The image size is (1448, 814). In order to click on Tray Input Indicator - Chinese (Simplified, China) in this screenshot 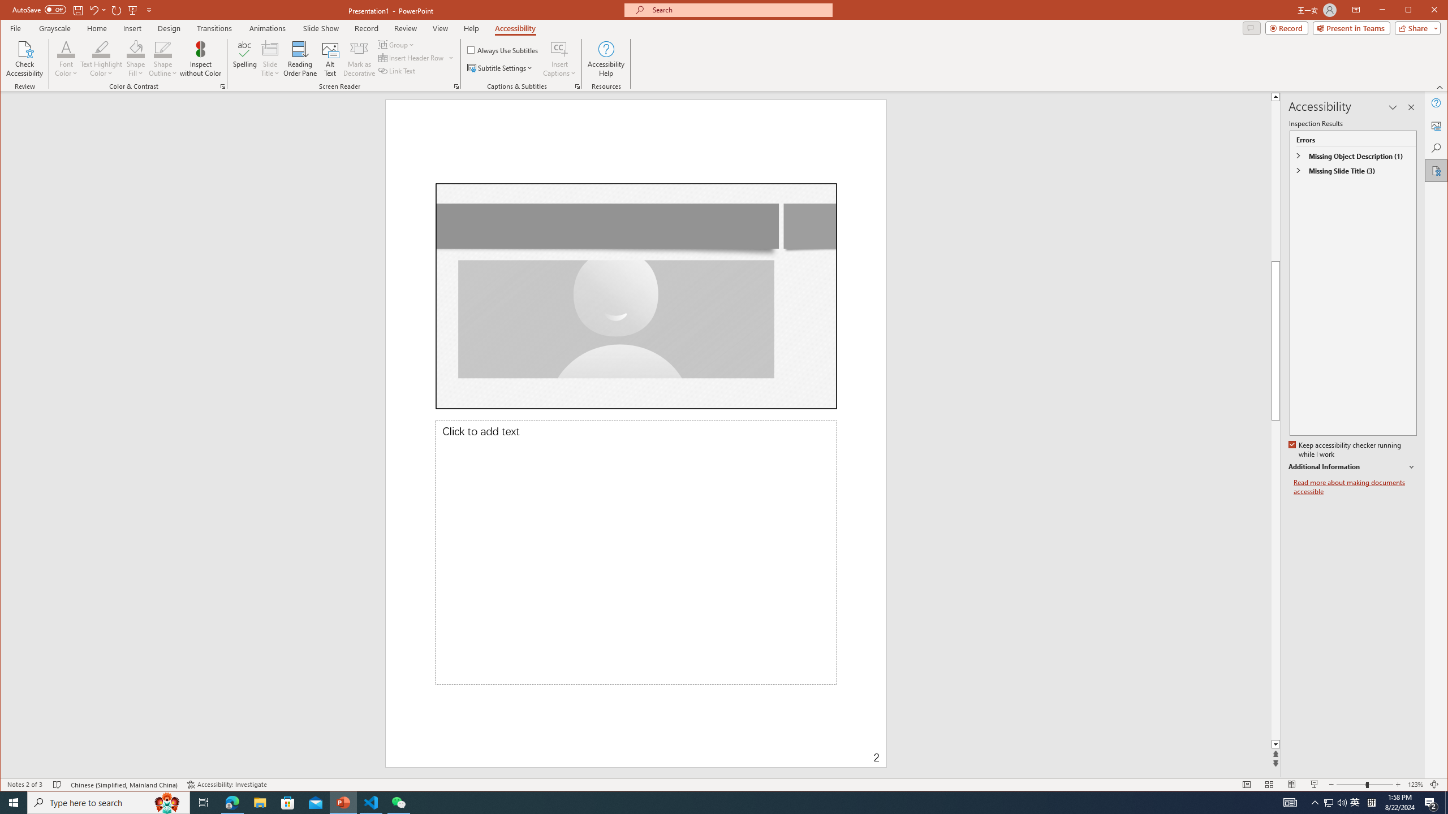, I will do `click(1371, 803)`.